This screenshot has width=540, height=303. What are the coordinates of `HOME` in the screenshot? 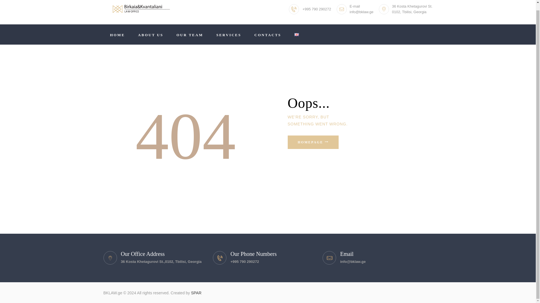 It's located at (118, 35).